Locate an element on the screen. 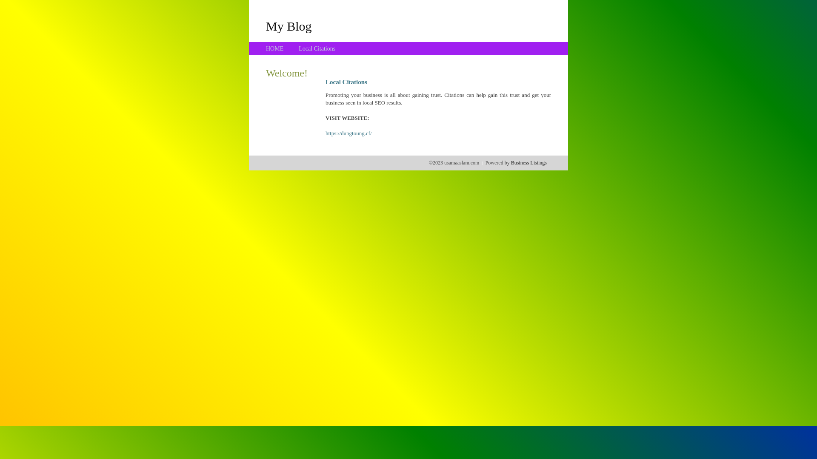 This screenshot has width=817, height=459. Business Listings is located at coordinates (529, 163).